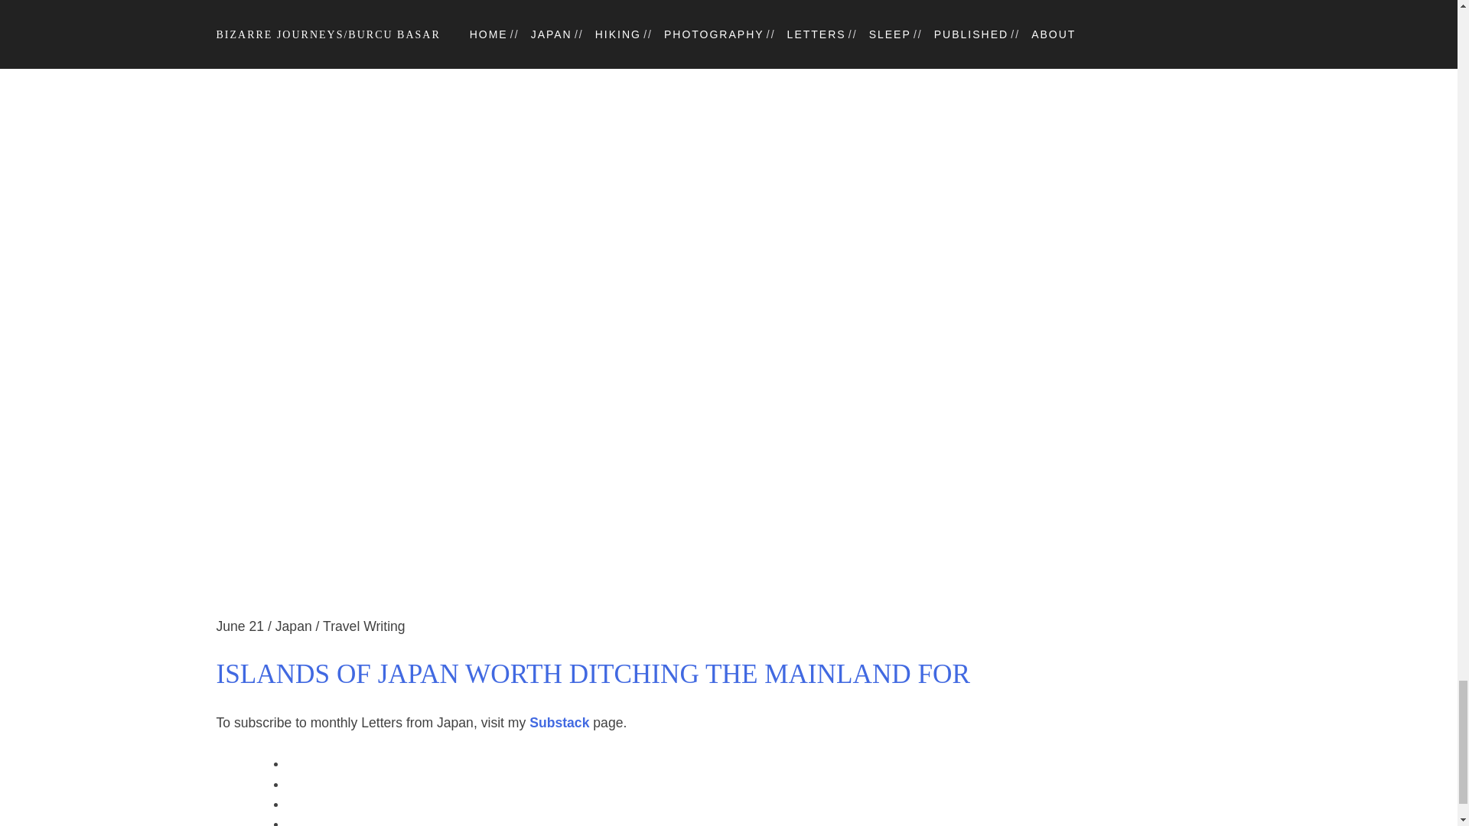 The height and width of the screenshot is (826, 1469). What do you see at coordinates (728, 606) in the screenshot?
I see `Islands of Japan Worth Ditching the Mainland For` at bounding box center [728, 606].